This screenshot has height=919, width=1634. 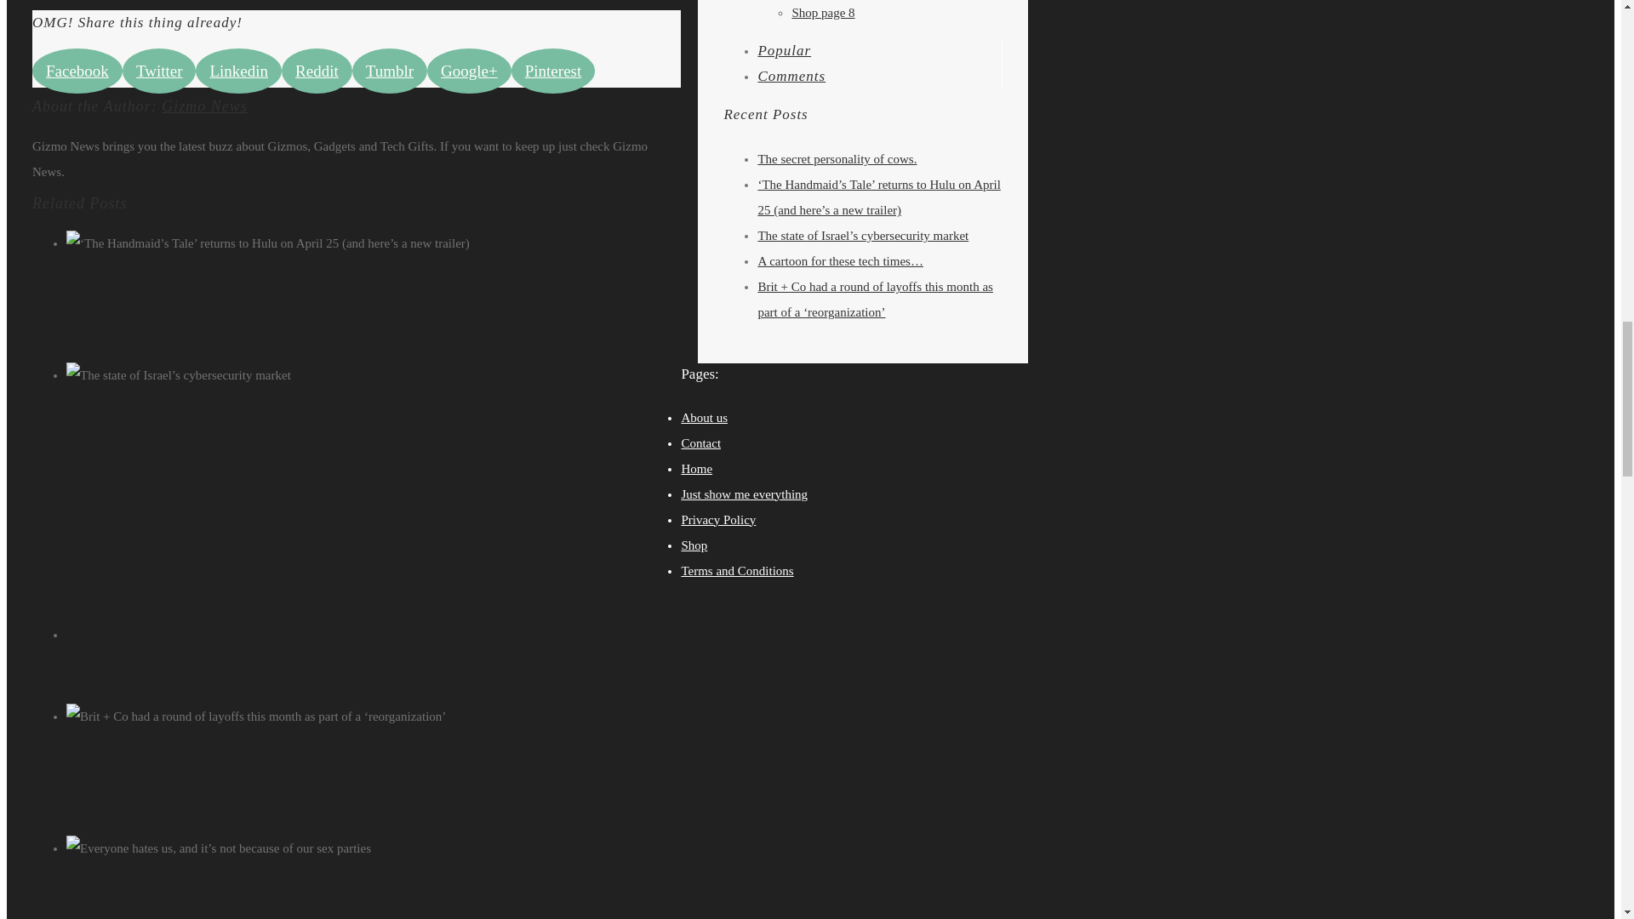 What do you see at coordinates (553, 71) in the screenshot?
I see `Pinterest` at bounding box center [553, 71].